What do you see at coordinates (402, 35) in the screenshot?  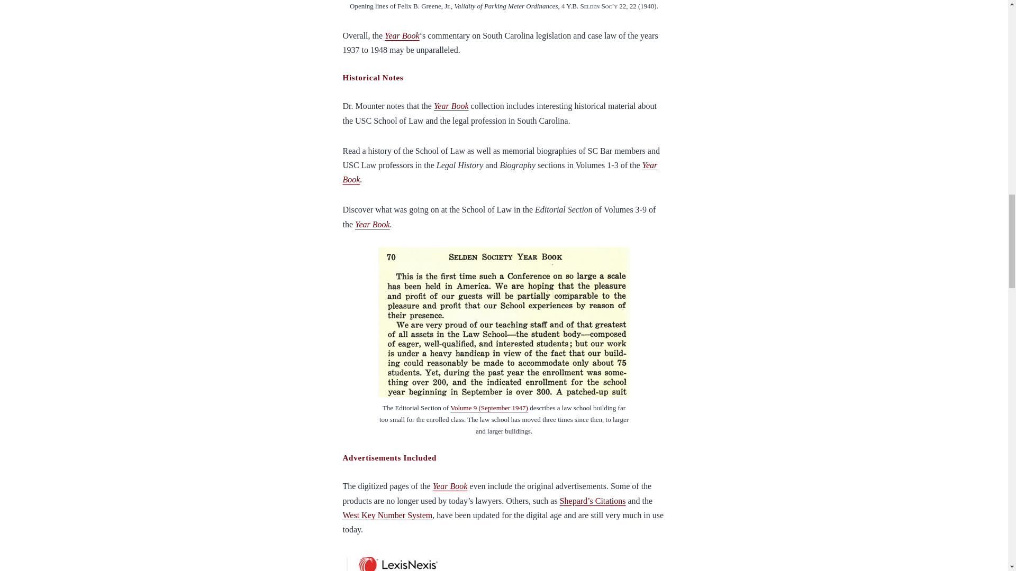 I see `Year Book` at bounding box center [402, 35].